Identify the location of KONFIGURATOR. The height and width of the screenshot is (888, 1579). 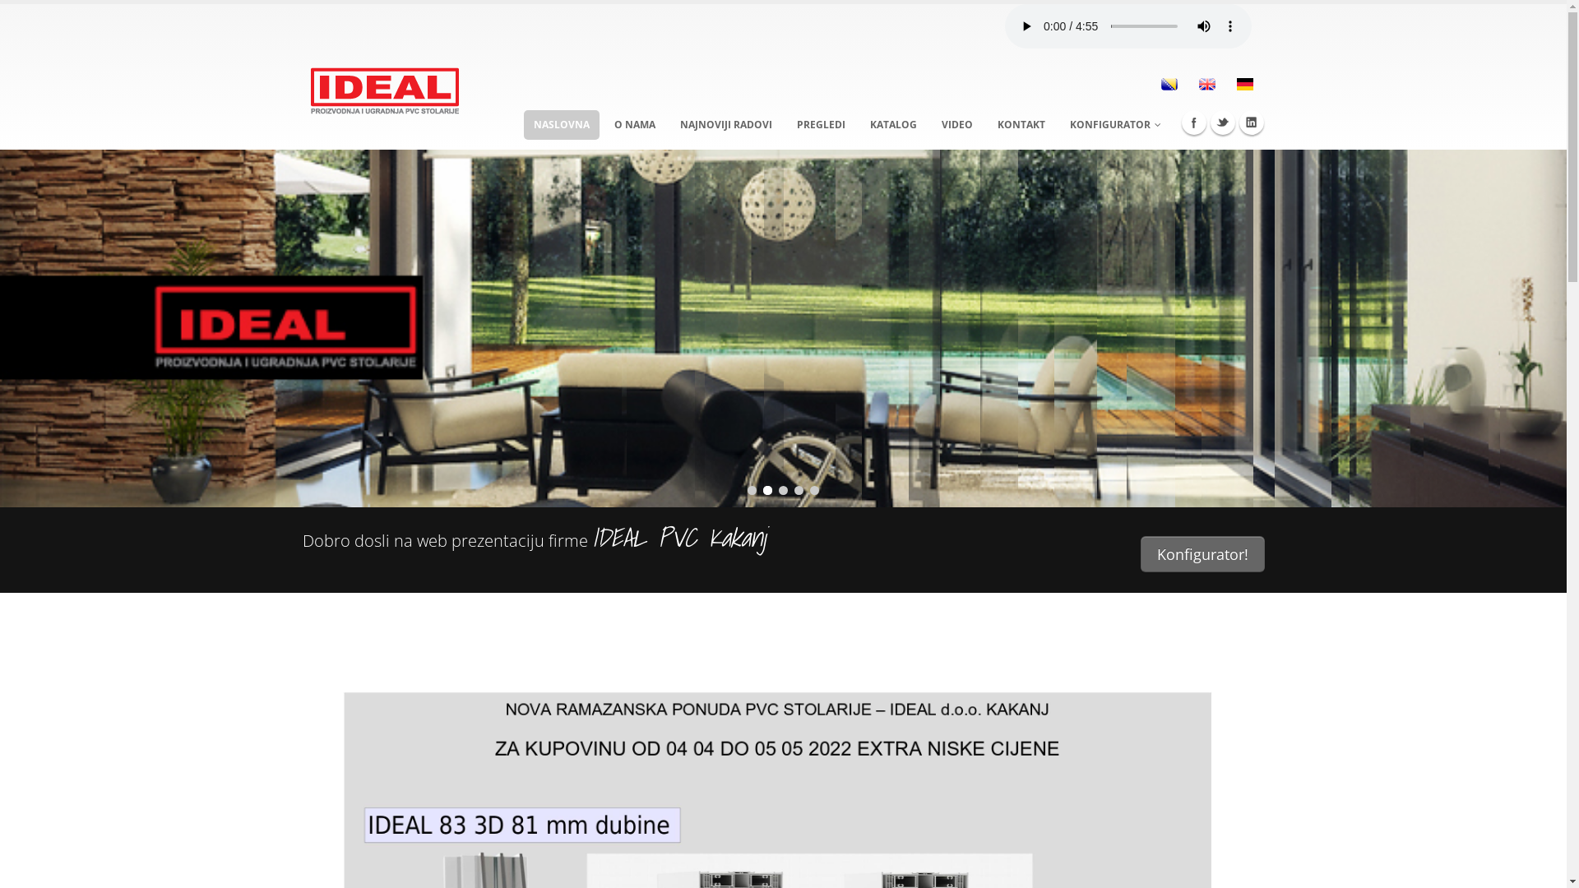
(1115, 125).